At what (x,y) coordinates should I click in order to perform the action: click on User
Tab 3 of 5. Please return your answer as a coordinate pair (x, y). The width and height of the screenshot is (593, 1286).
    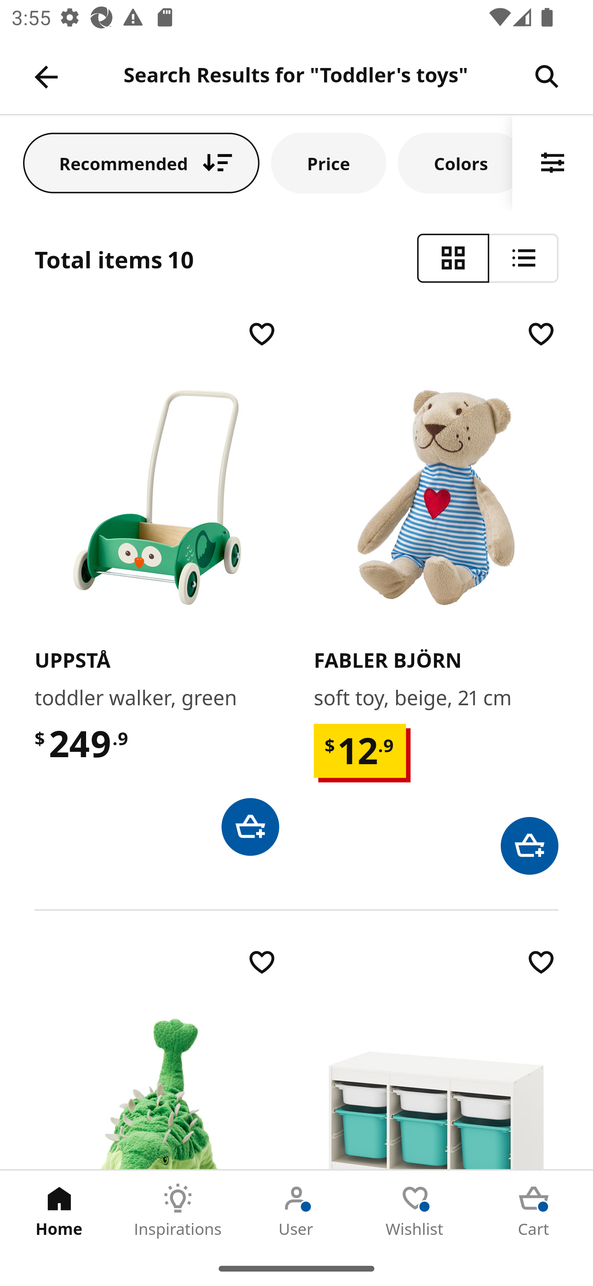
    Looking at the image, I should click on (296, 1211).